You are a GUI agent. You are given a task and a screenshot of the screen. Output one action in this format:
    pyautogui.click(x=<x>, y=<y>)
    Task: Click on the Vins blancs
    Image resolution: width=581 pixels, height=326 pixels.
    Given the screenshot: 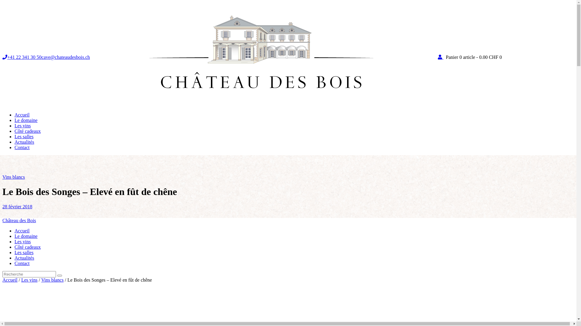 What is the action you would take?
    pyautogui.click(x=14, y=177)
    